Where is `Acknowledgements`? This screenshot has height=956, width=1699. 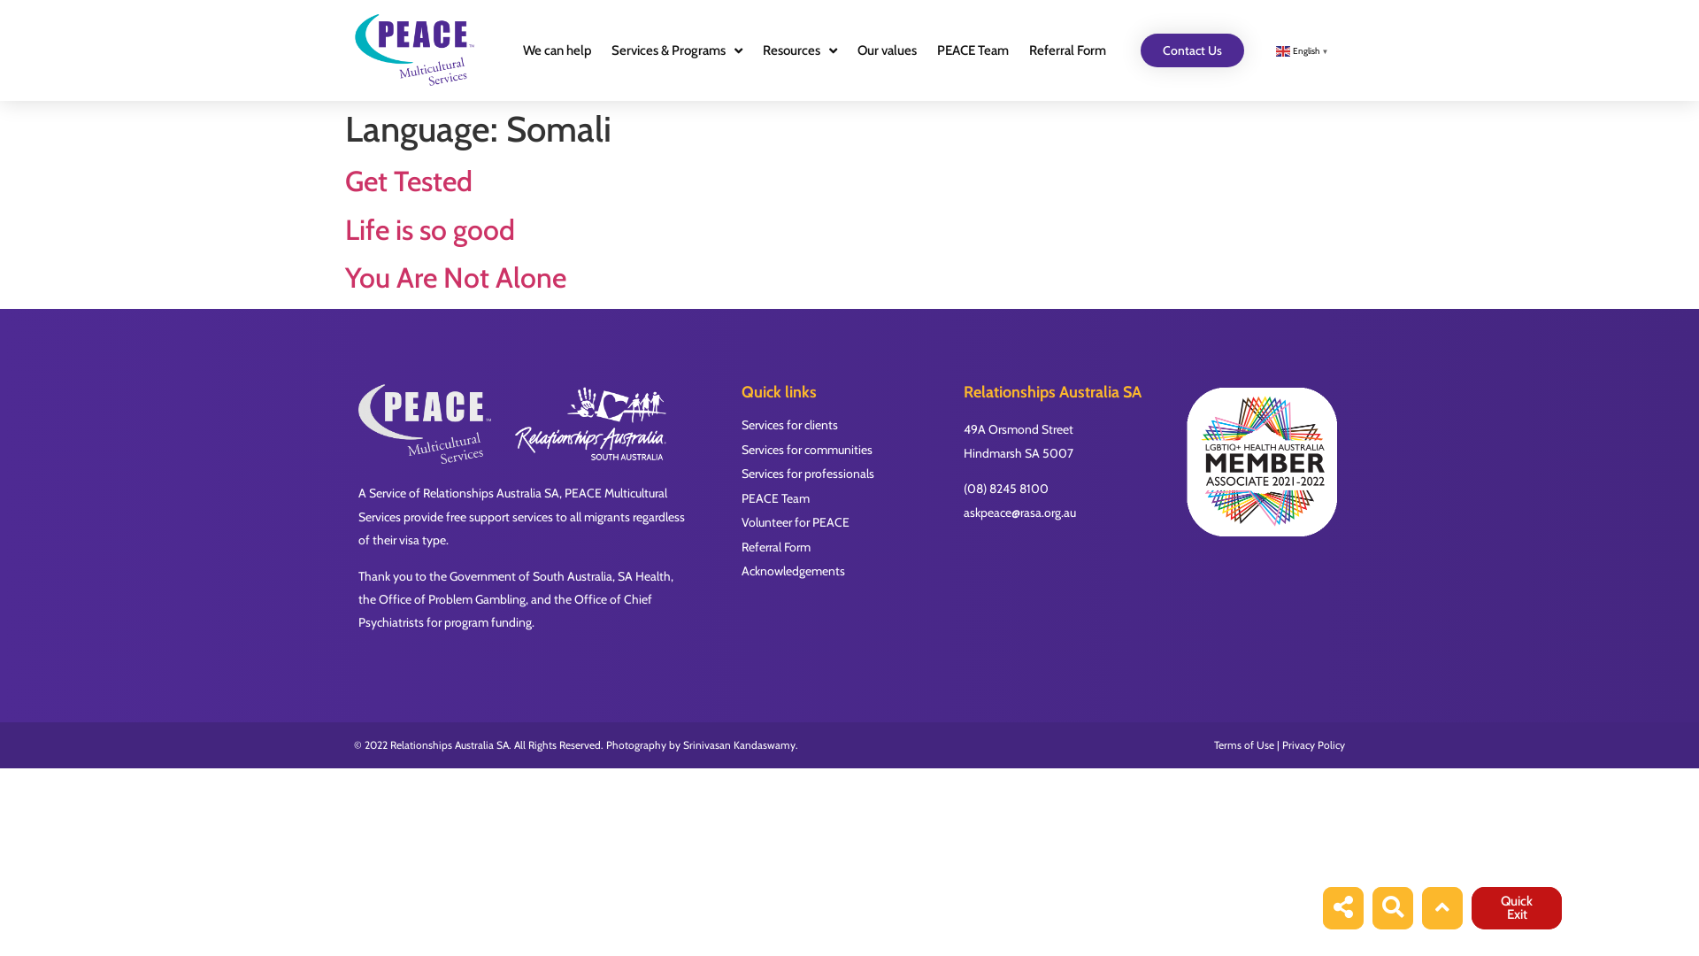 Acknowledgements is located at coordinates (839, 572).